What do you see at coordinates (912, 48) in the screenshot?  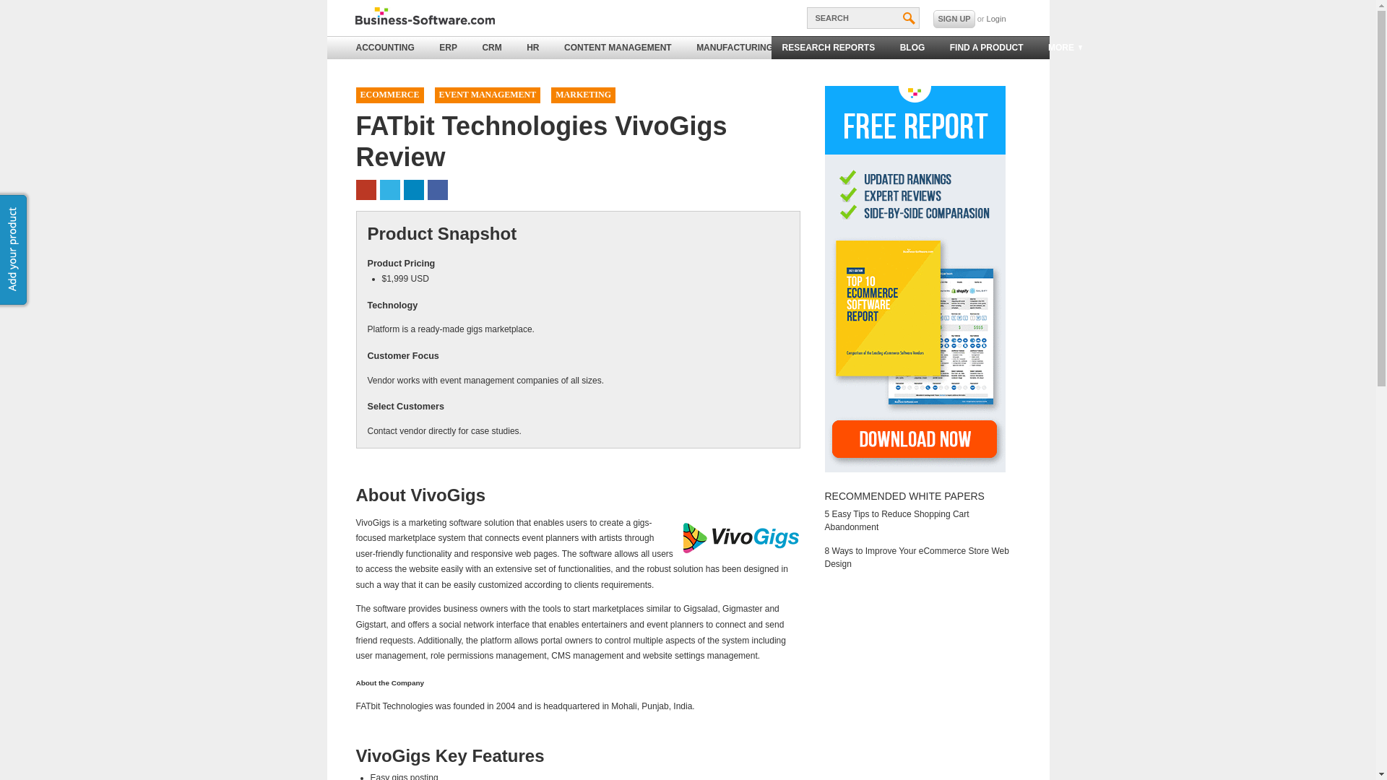 I see `BLOG` at bounding box center [912, 48].